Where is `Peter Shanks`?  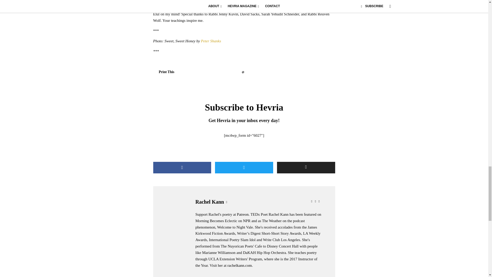 Peter Shanks is located at coordinates (211, 41).